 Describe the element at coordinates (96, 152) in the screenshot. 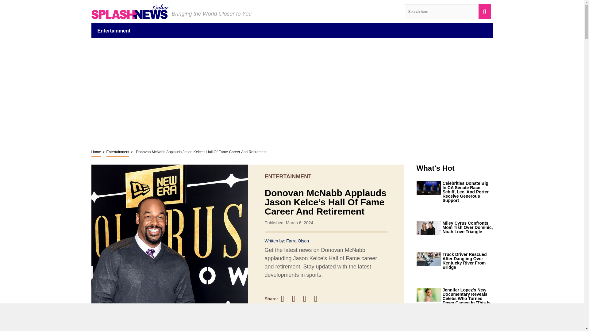

I see `Home` at that location.